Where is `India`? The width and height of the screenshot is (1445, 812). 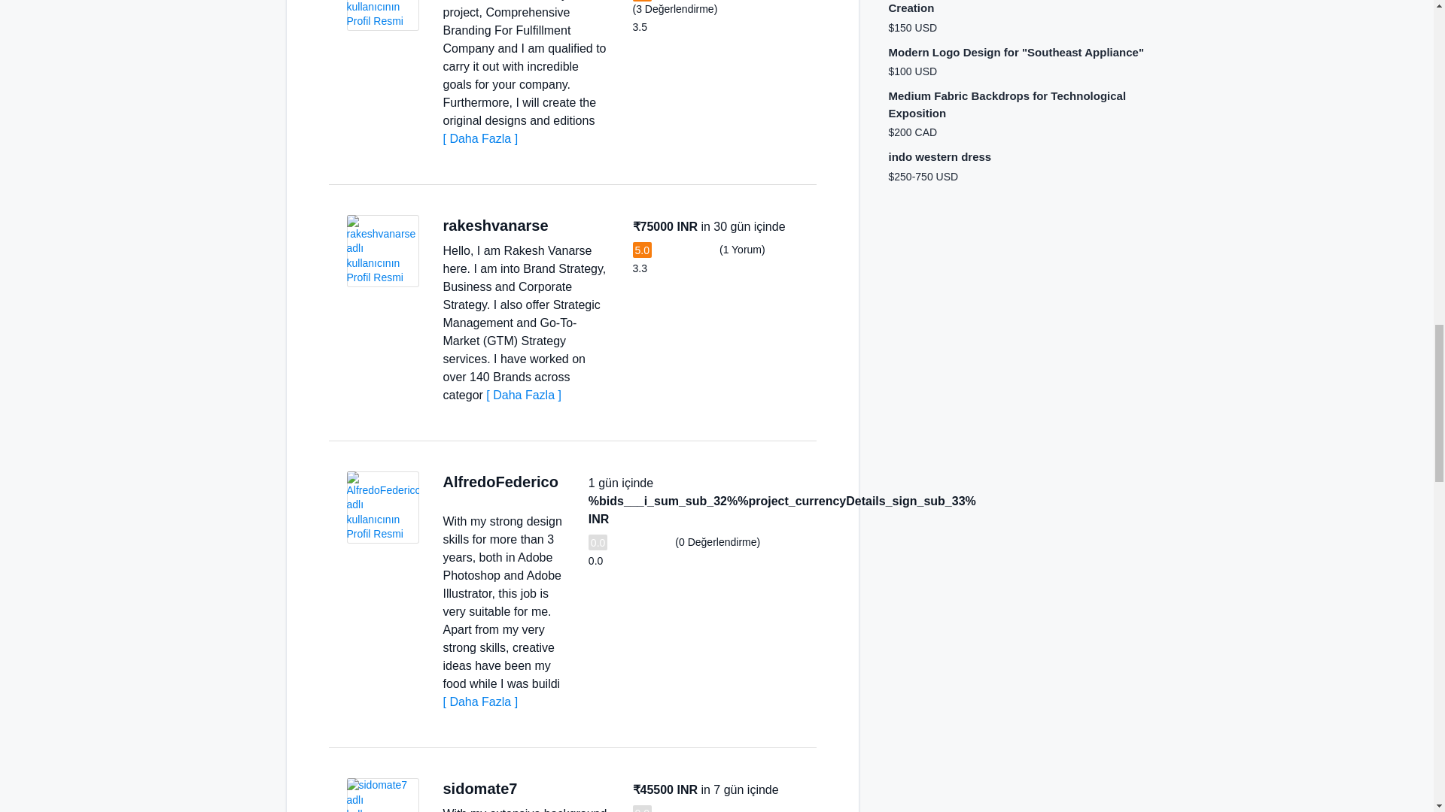
India is located at coordinates (532, 789).